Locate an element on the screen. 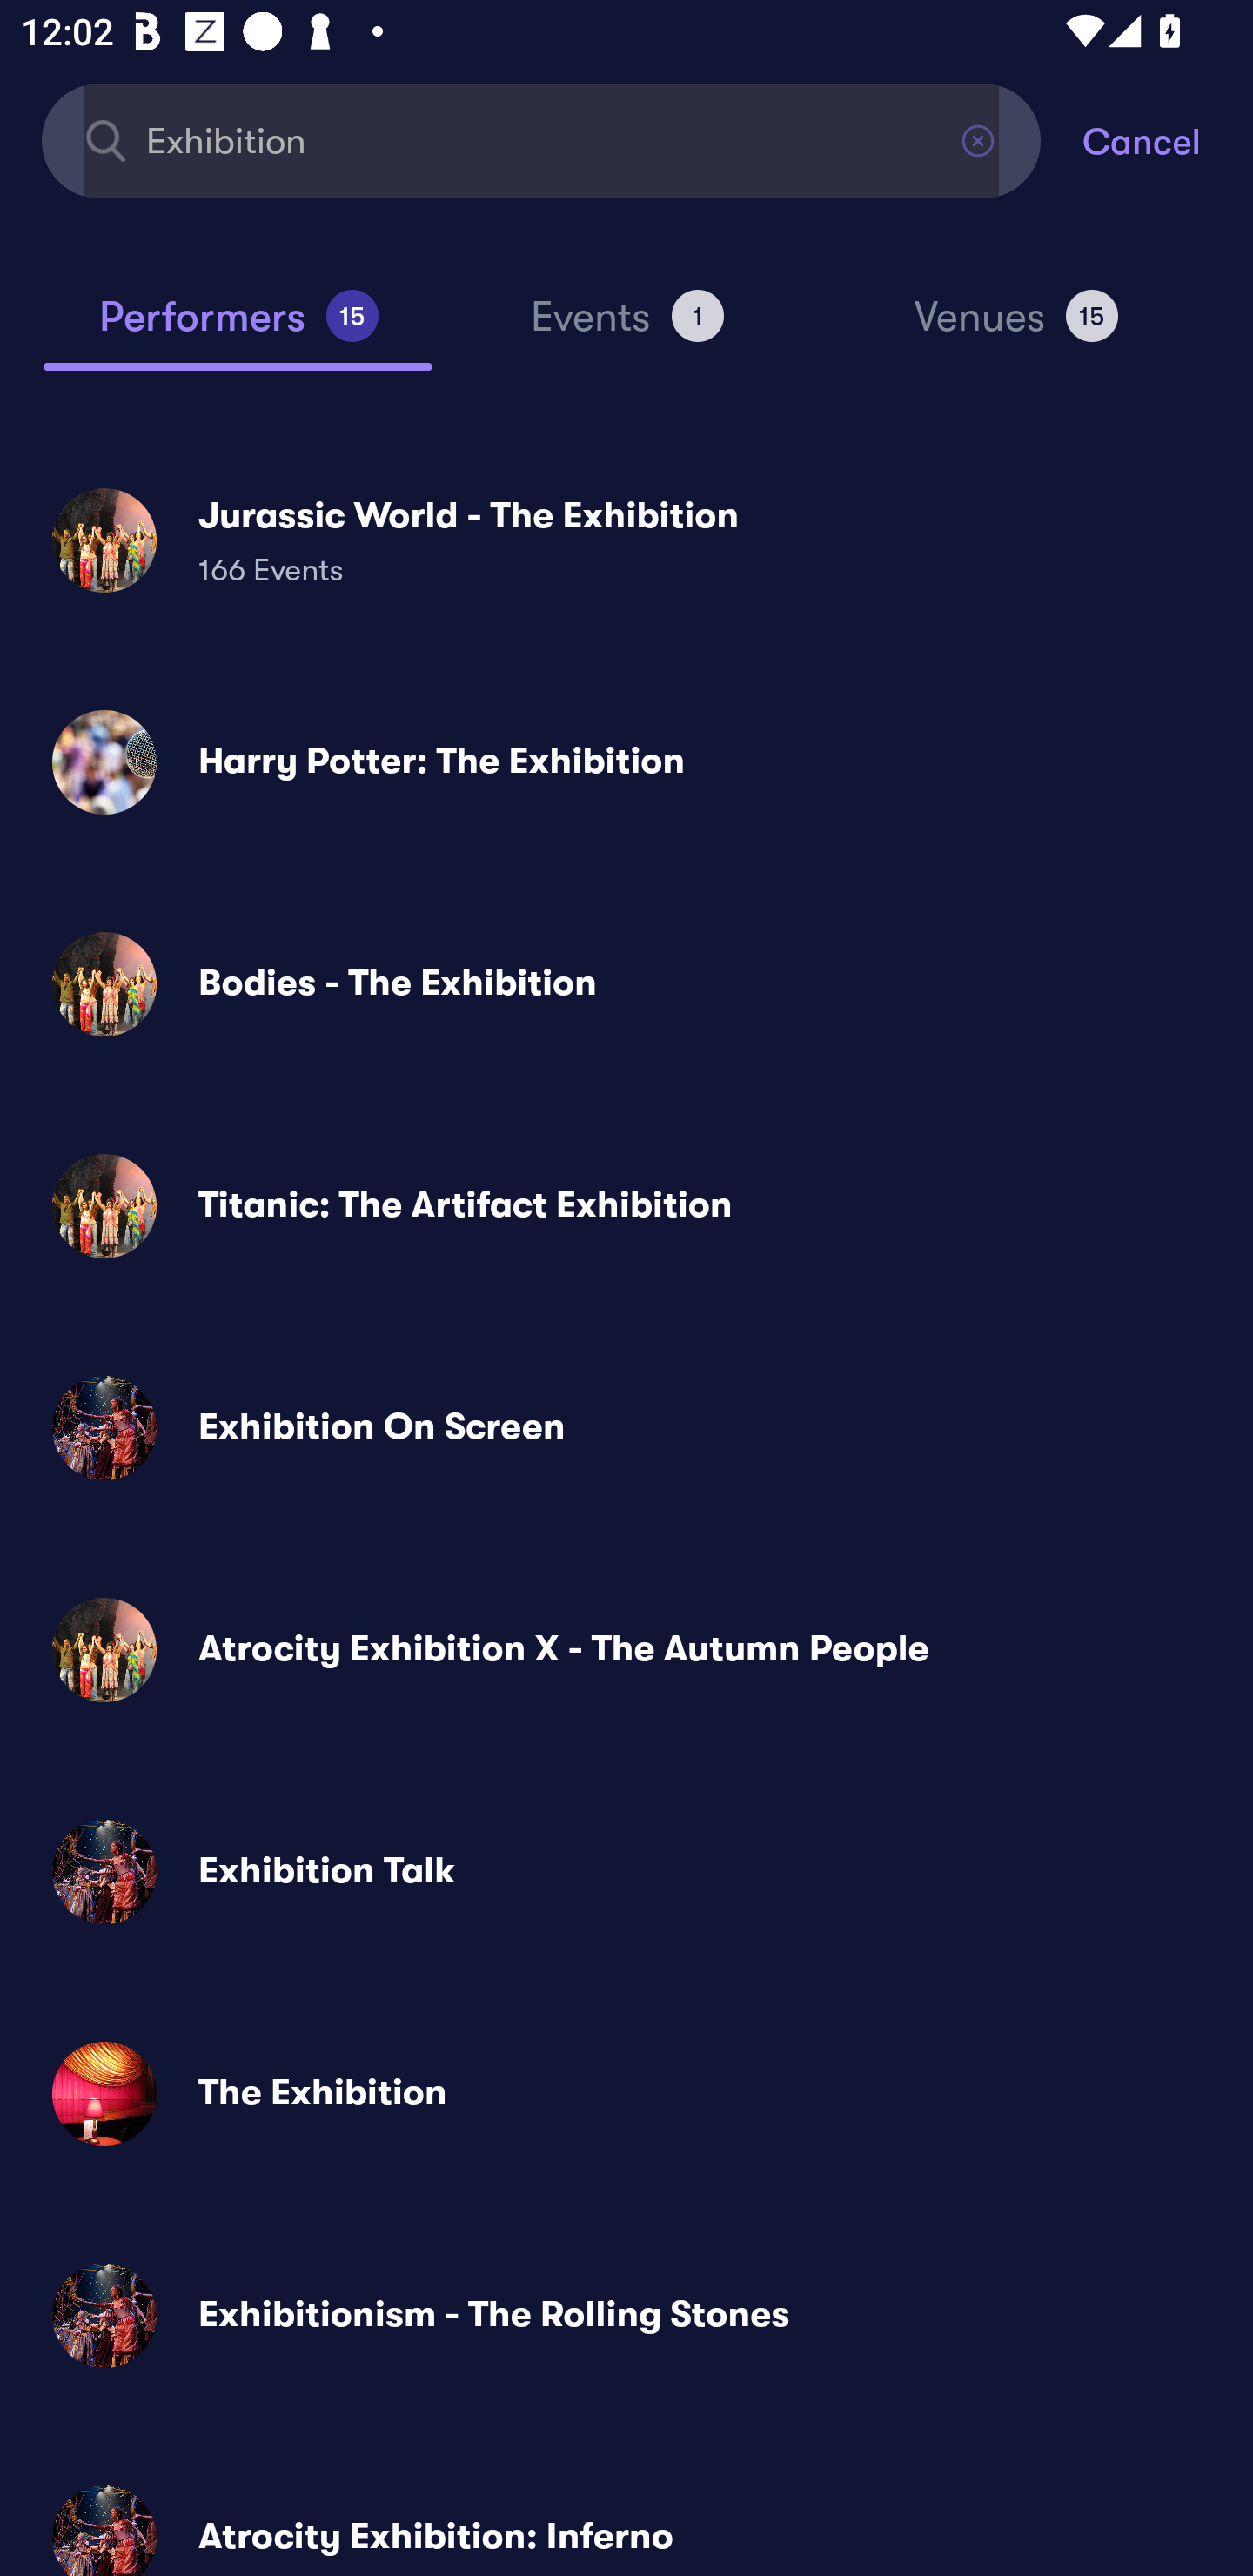 The width and height of the screenshot is (1253, 2576). Exhibition Talk is located at coordinates (626, 1871).